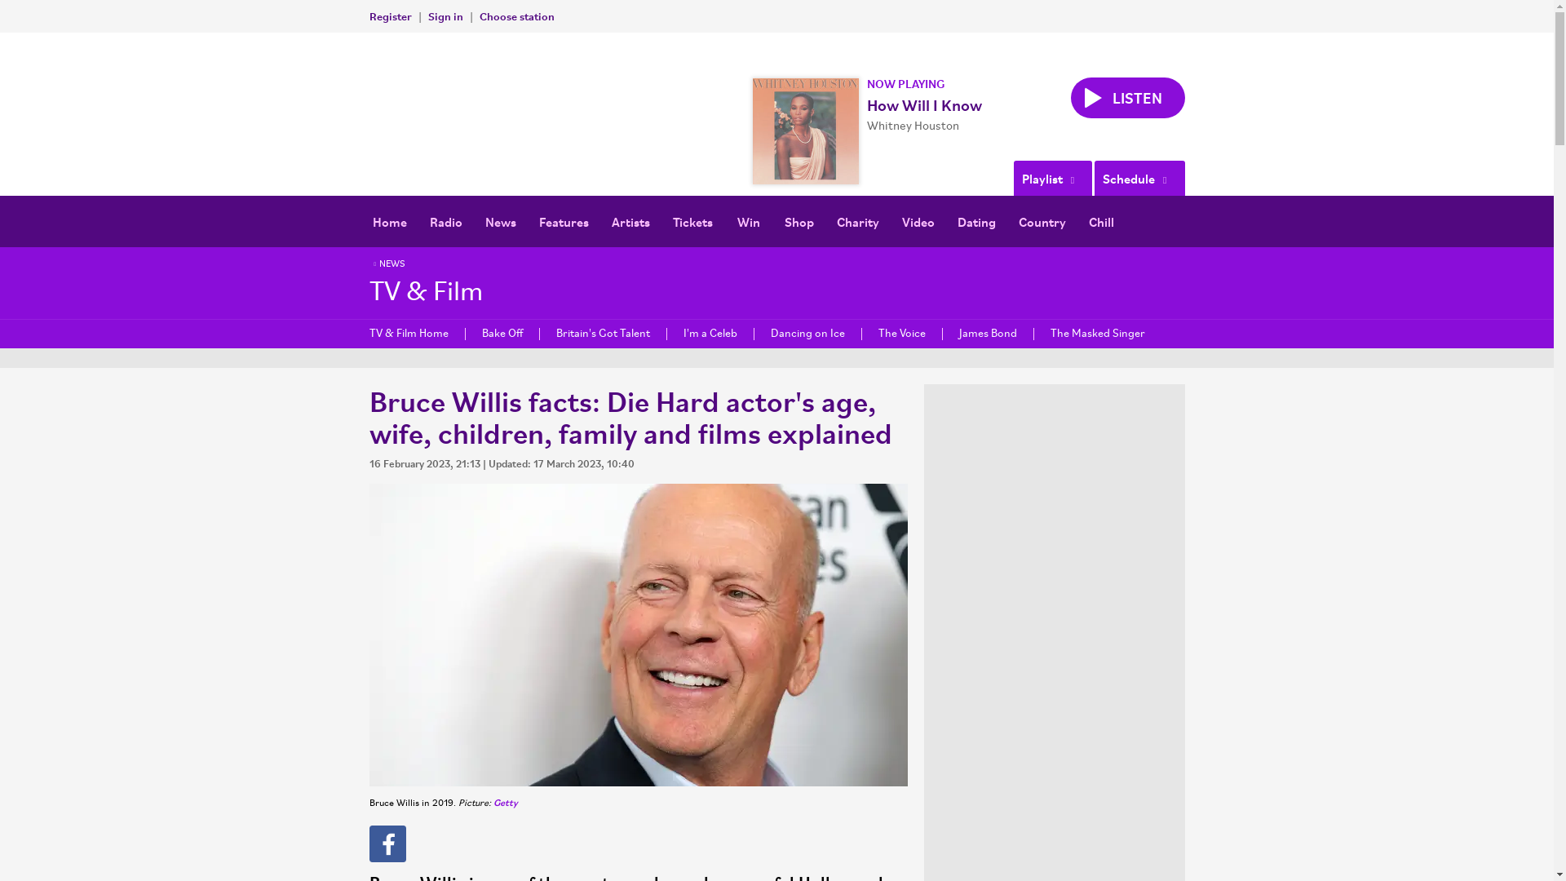  Describe the element at coordinates (499, 221) in the screenshot. I see `News` at that location.